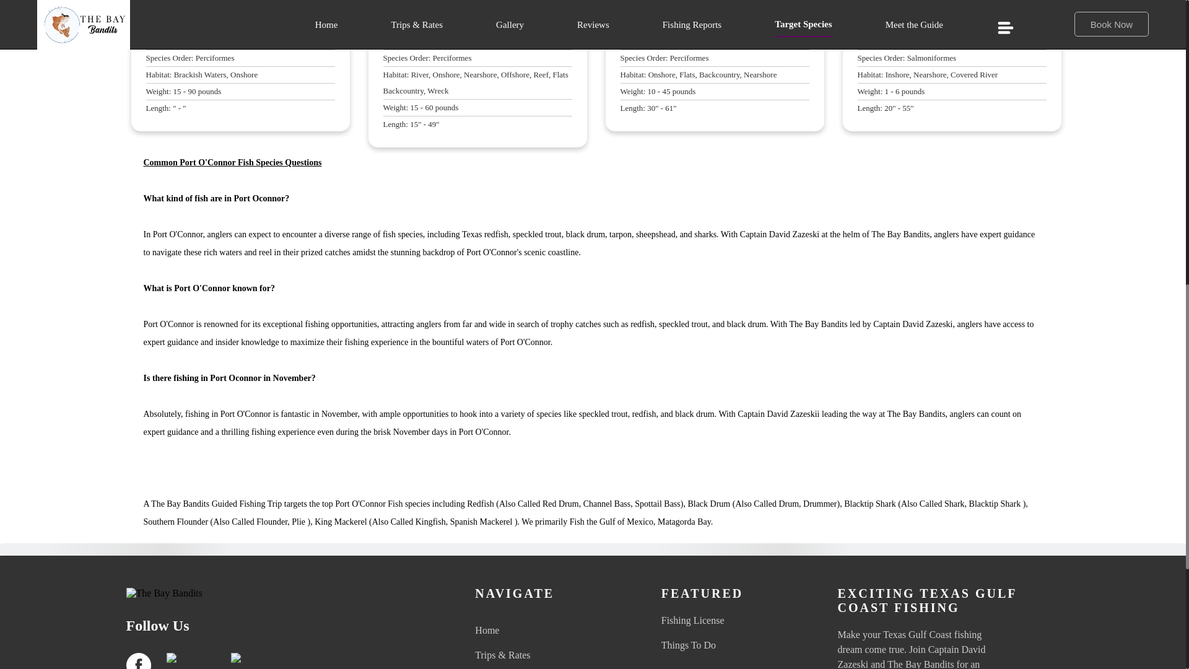 The image size is (1189, 669). I want to click on Fishing License, so click(738, 621).